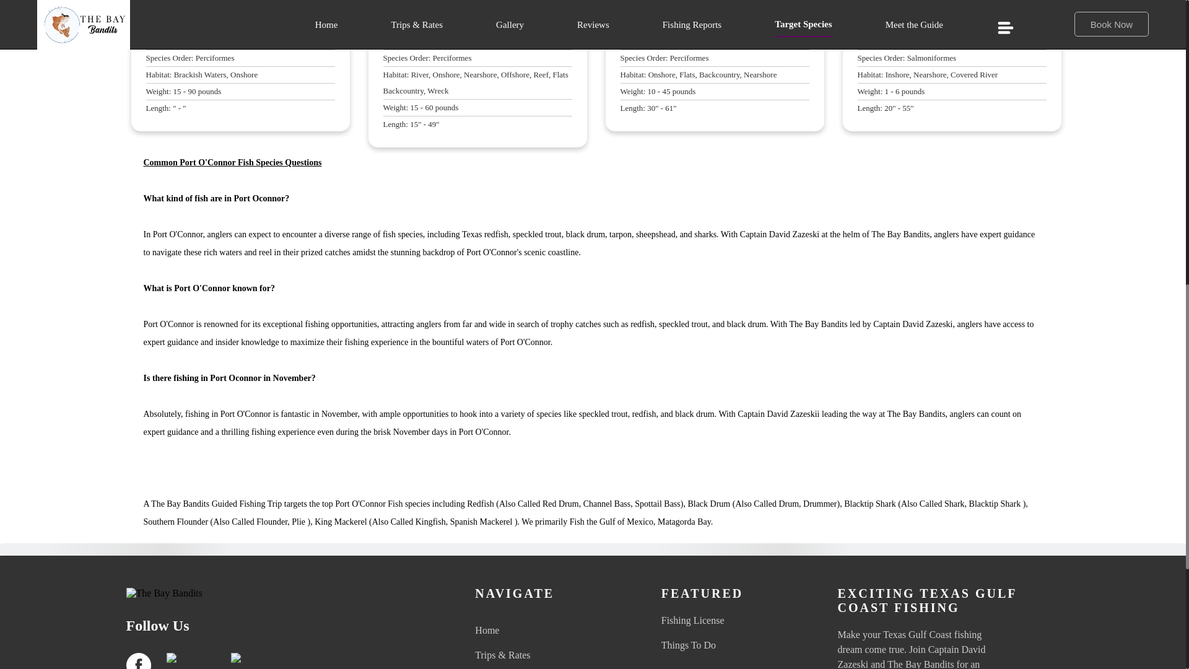 The image size is (1189, 669). I want to click on Fishing License, so click(738, 621).